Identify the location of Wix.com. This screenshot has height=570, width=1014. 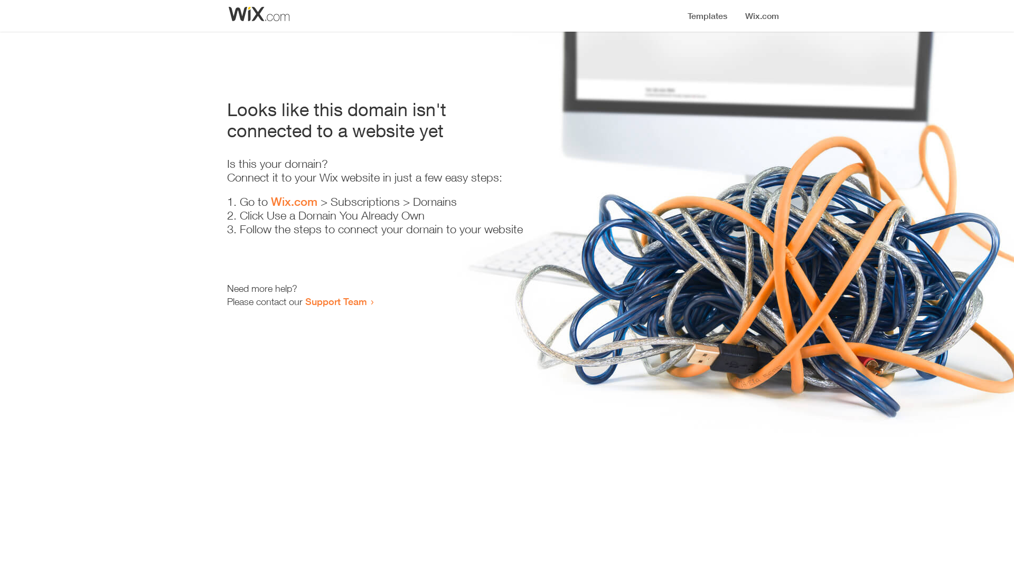
(294, 202).